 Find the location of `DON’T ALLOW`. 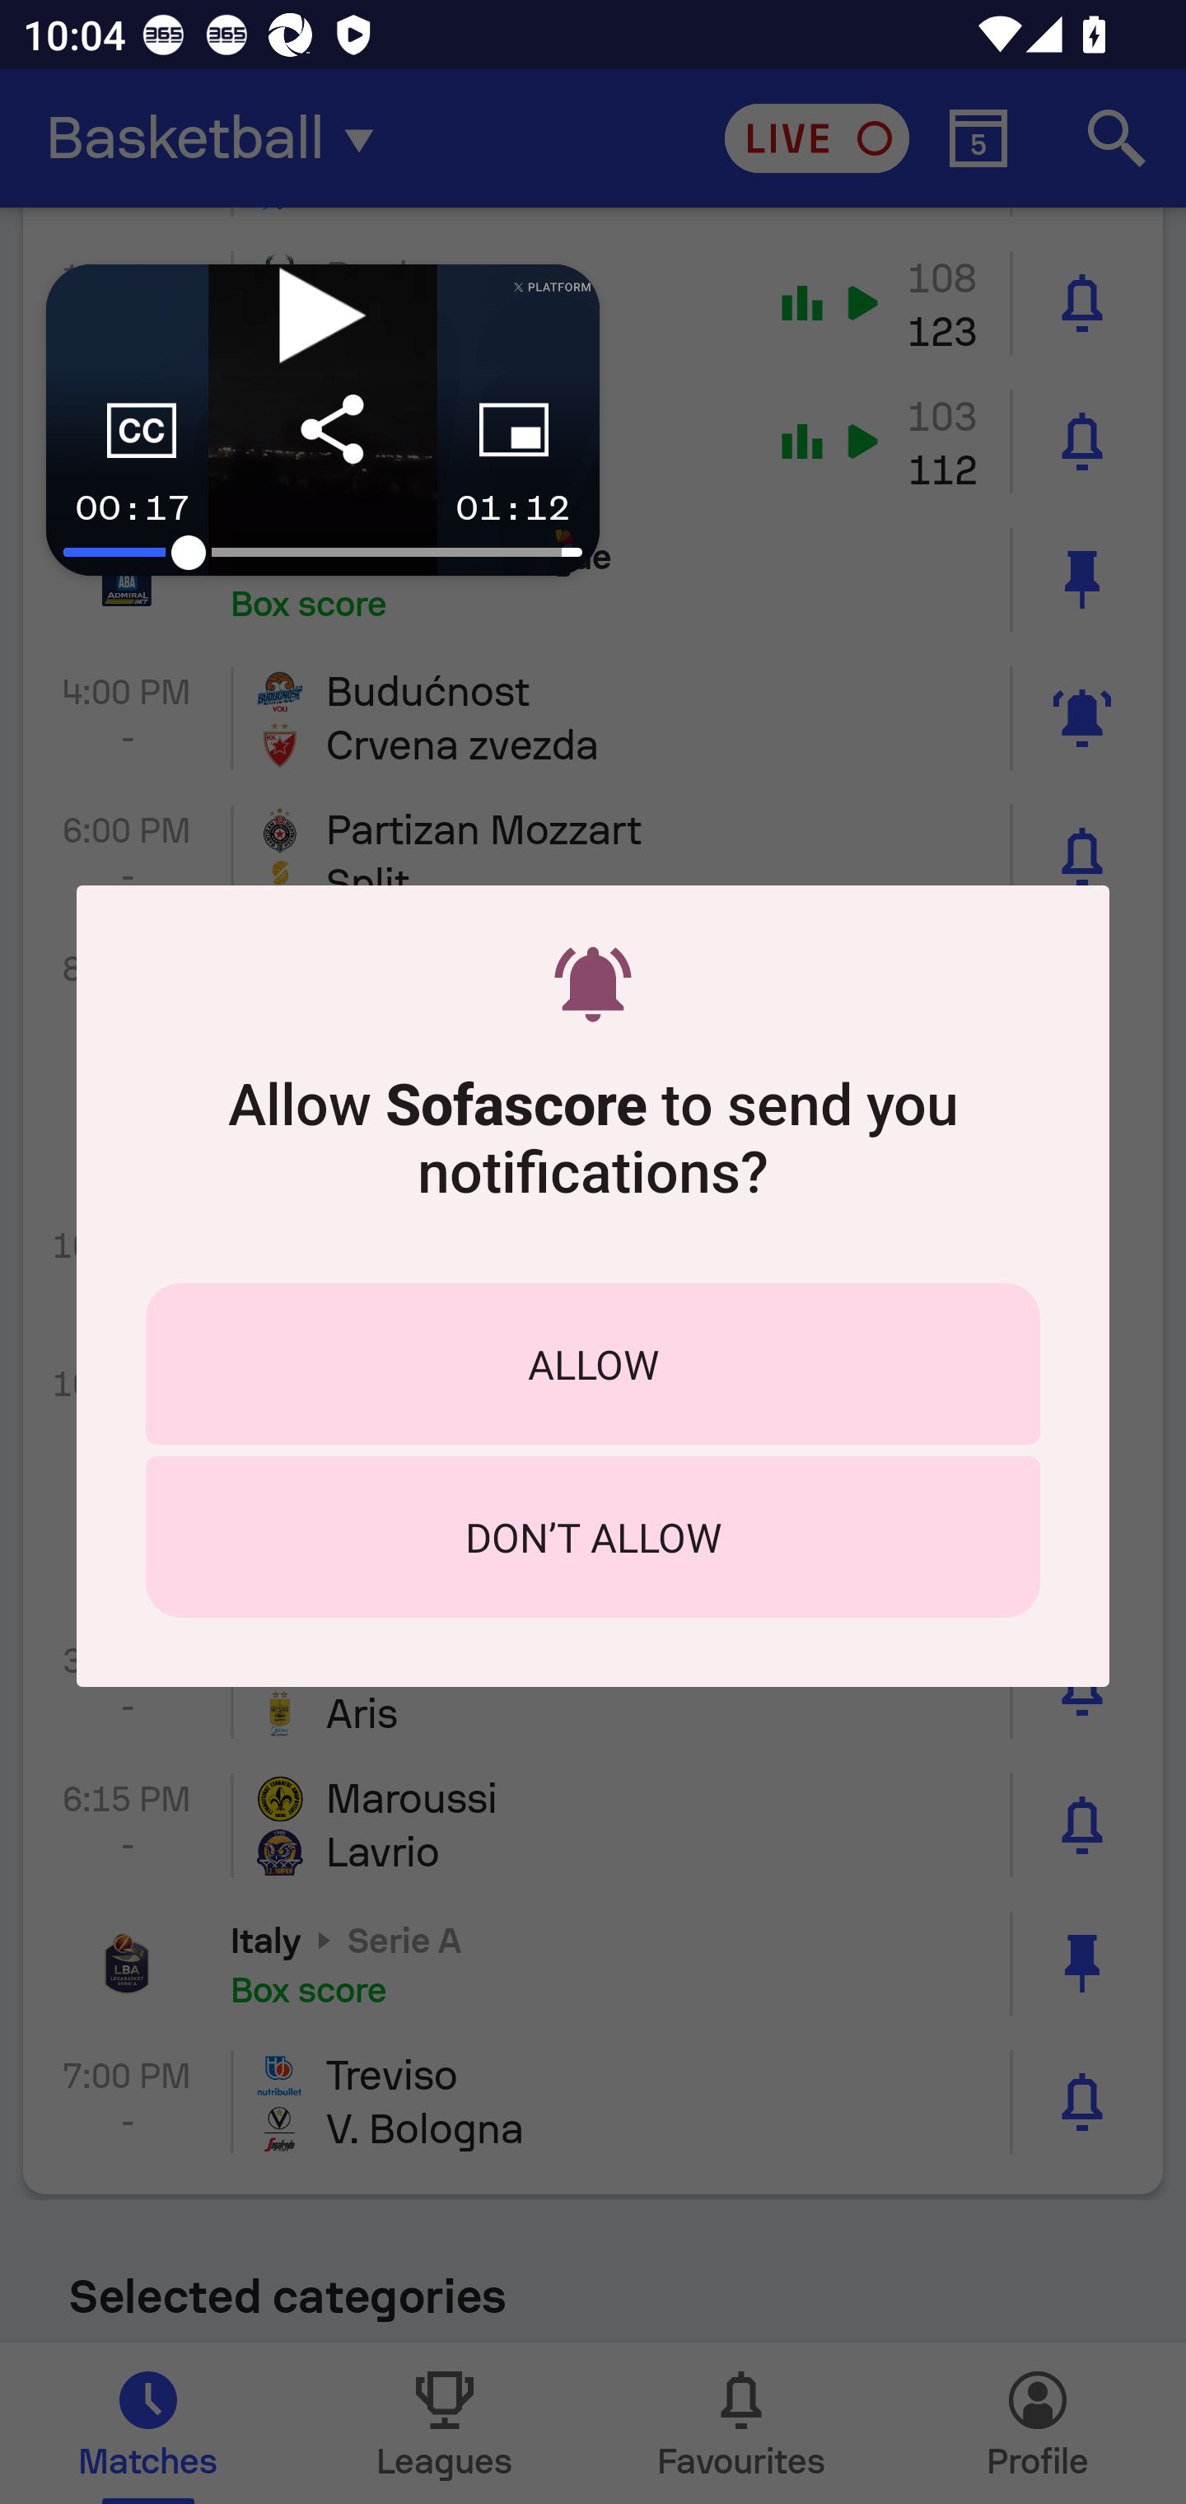

DON’T ALLOW is located at coordinates (593, 1537).